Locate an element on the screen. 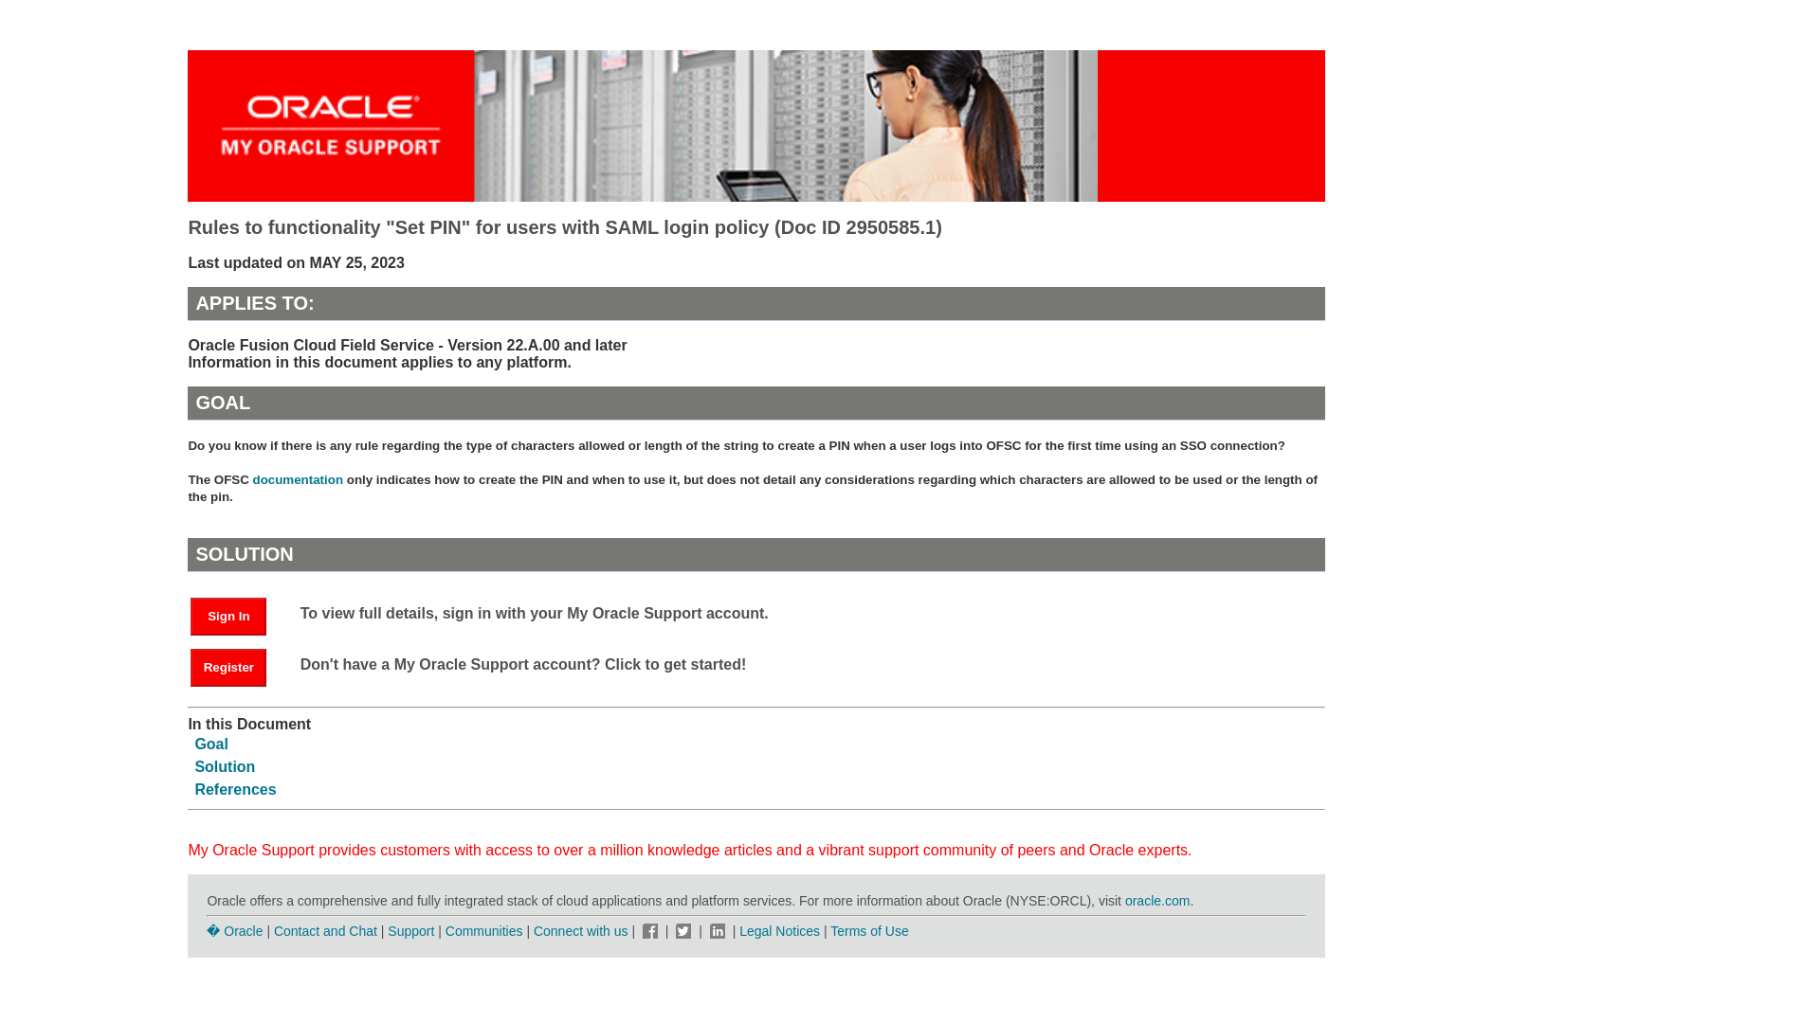 This screenshot has height=1023, width=1820. Solution is located at coordinates (224, 766).